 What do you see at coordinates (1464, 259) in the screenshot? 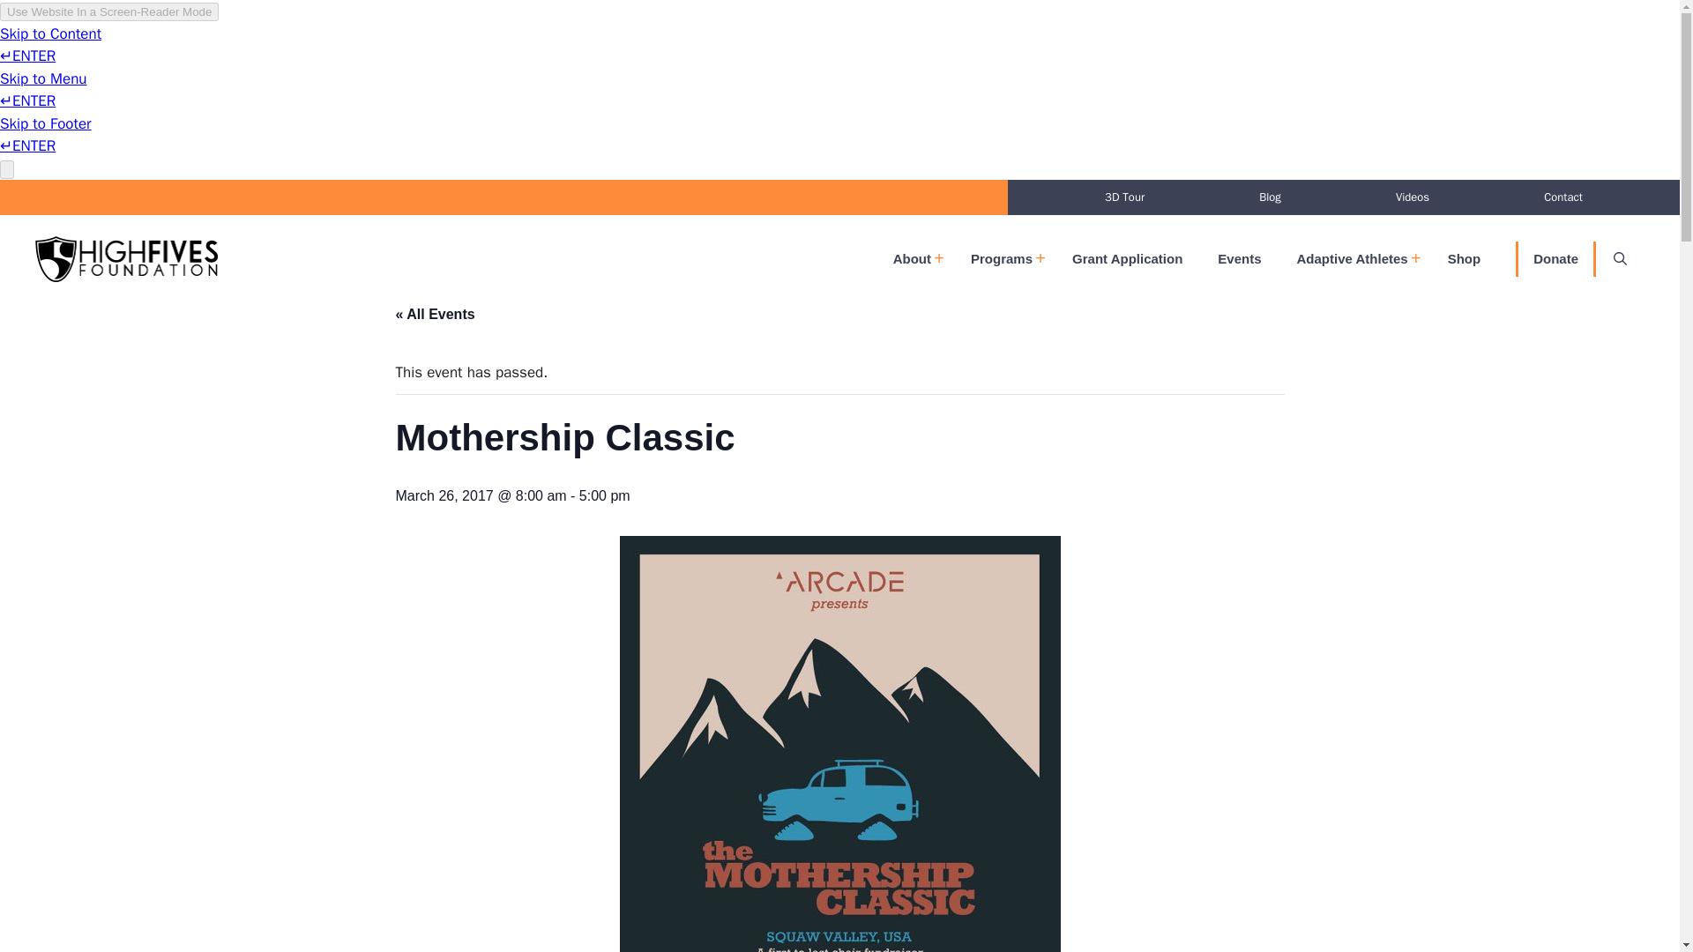
I see `Shop` at bounding box center [1464, 259].